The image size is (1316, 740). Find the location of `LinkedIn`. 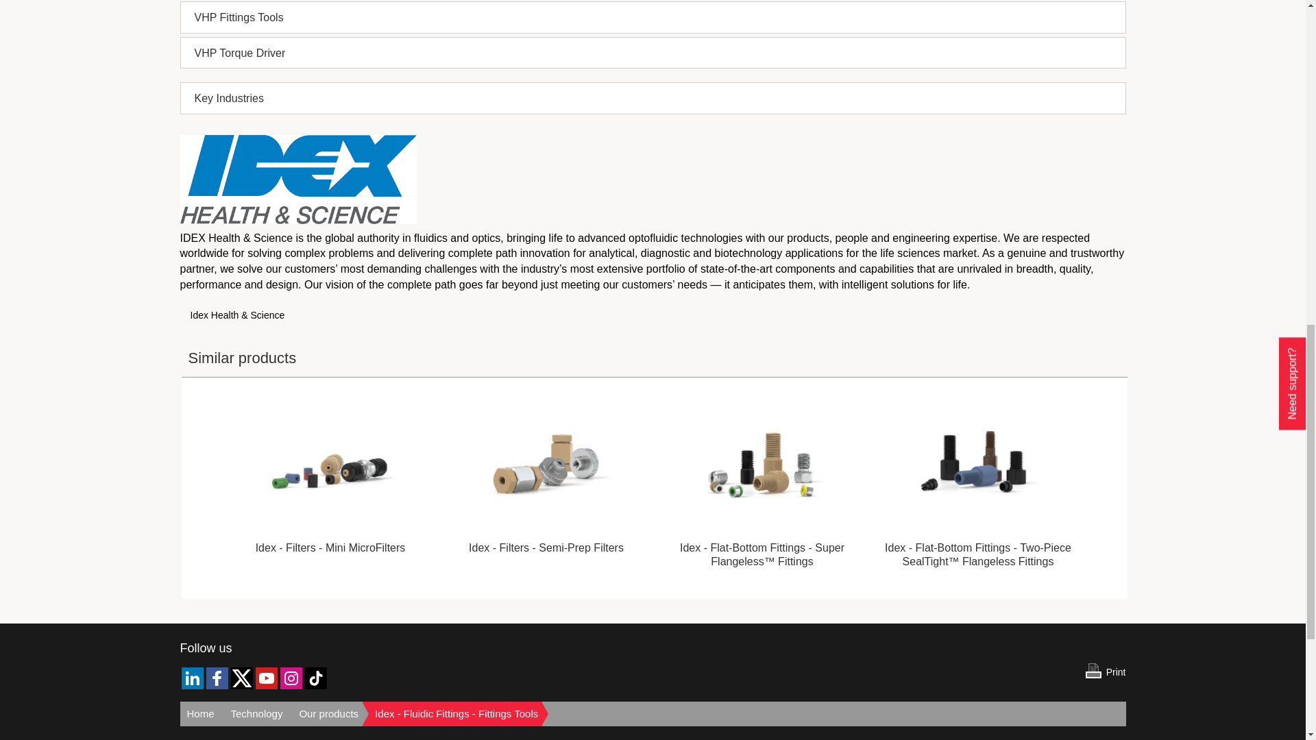

LinkedIn is located at coordinates (192, 678).